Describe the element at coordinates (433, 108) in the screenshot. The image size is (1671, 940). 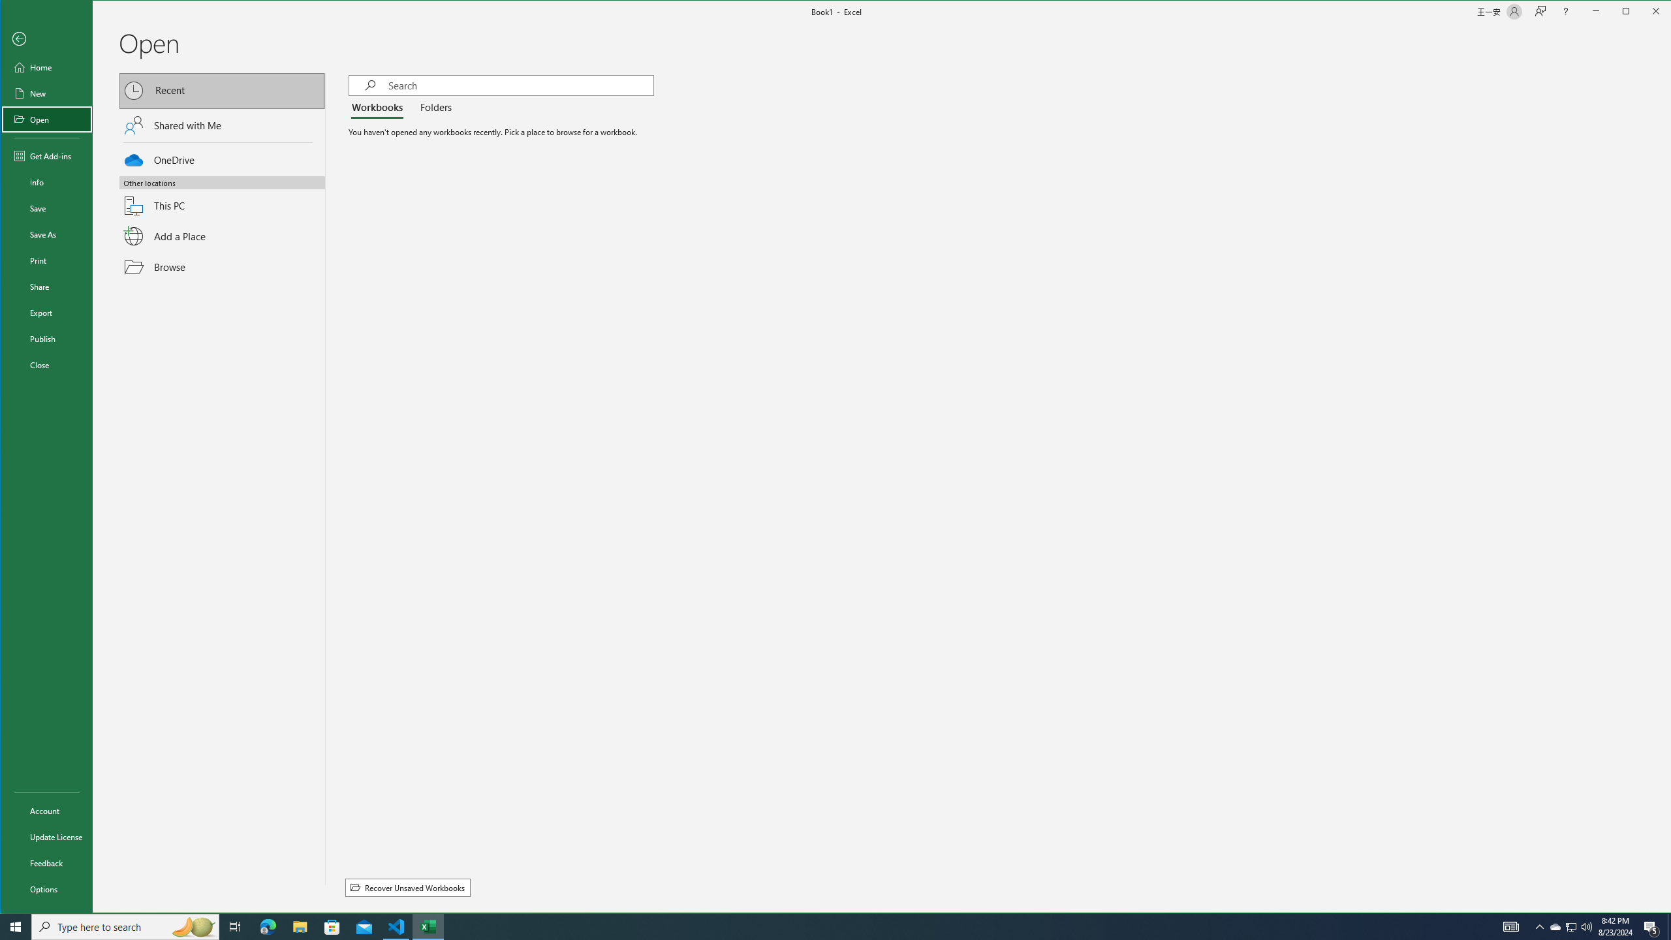
I see `Folders` at that location.